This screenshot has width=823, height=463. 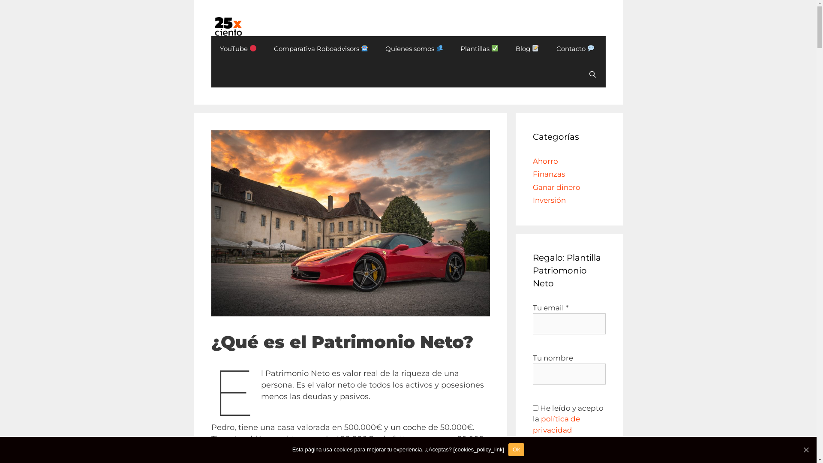 What do you see at coordinates (479, 49) in the screenshot?
I see `Plantillas` at bounding box center [479, 49].